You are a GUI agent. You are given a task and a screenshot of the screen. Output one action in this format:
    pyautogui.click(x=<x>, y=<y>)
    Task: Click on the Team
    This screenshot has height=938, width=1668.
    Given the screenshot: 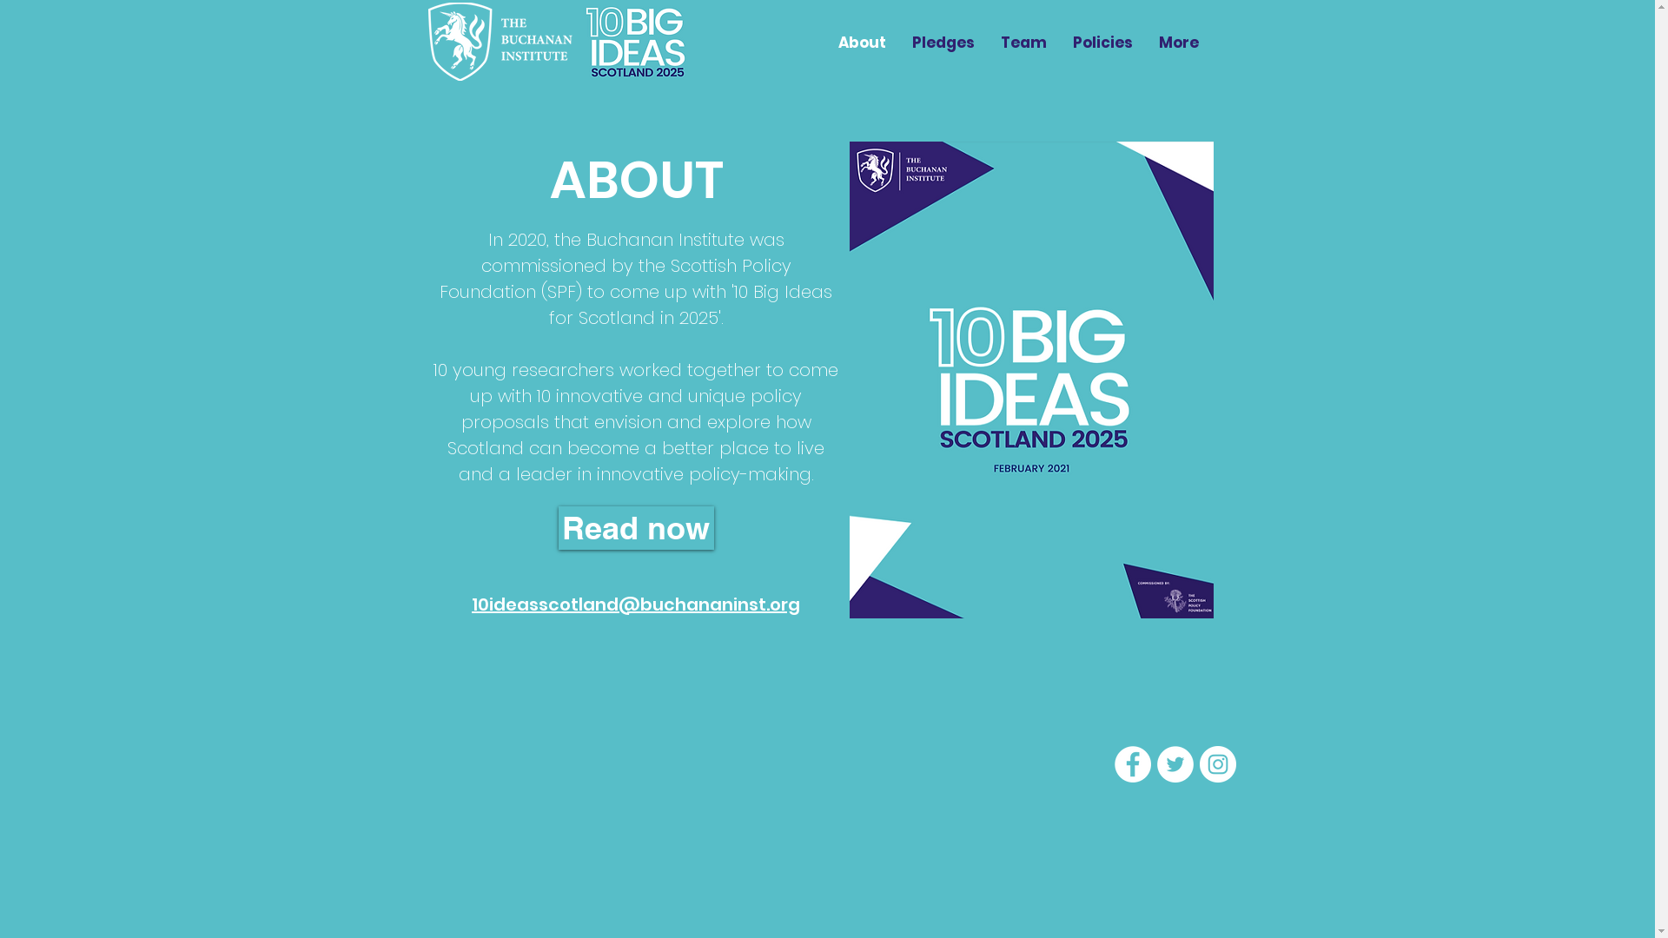 What is the action you would take?
    pyautogui.click(x=1023, y=43)
    